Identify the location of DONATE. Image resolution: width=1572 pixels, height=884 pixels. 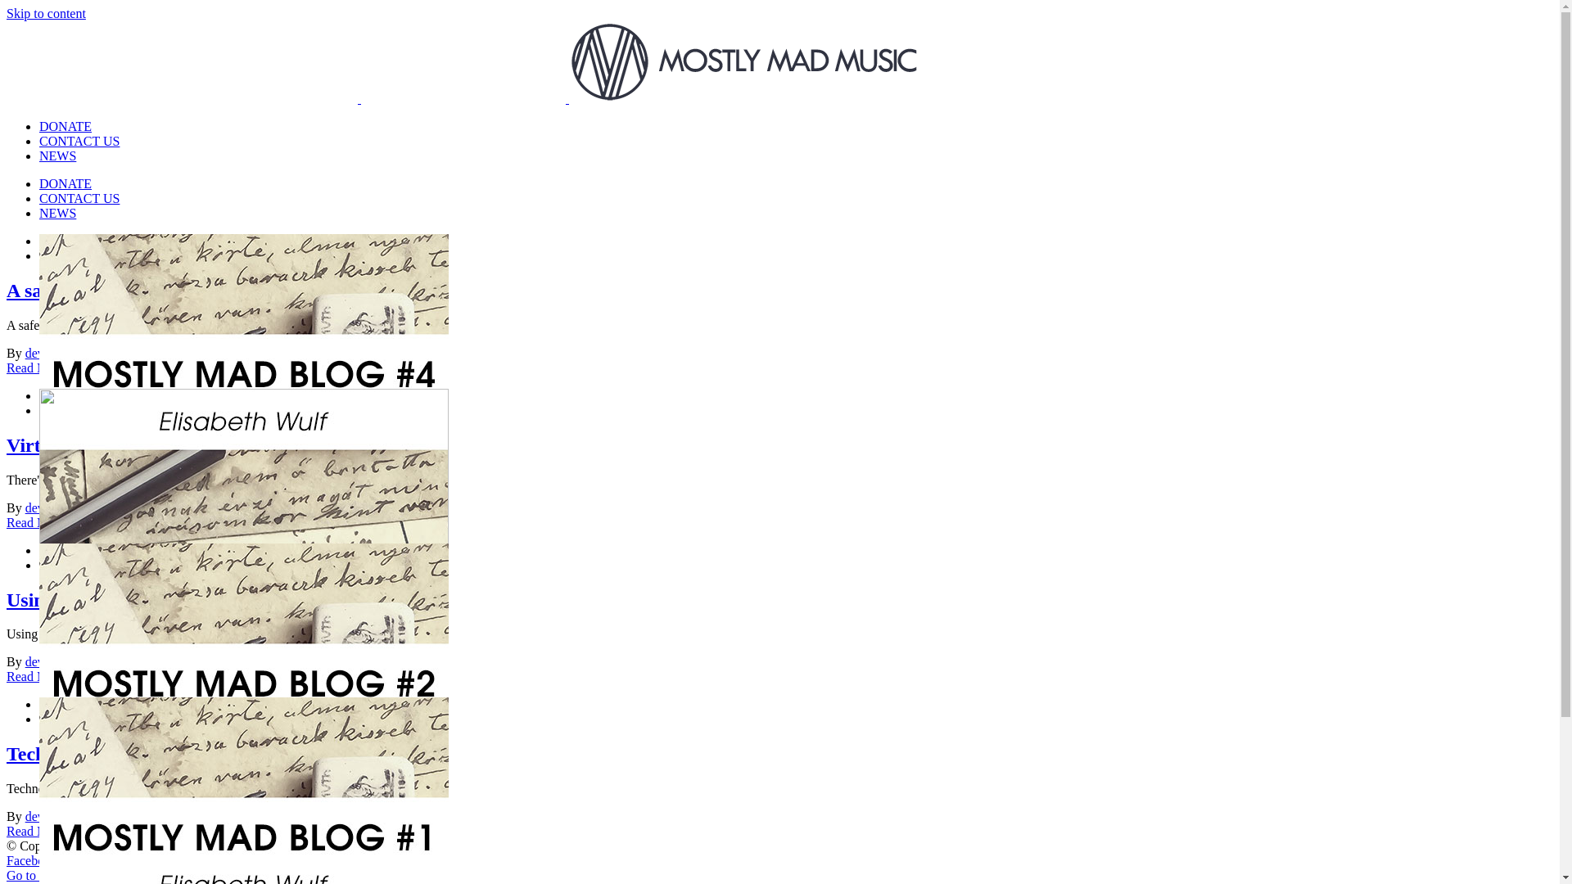
(65, 126).